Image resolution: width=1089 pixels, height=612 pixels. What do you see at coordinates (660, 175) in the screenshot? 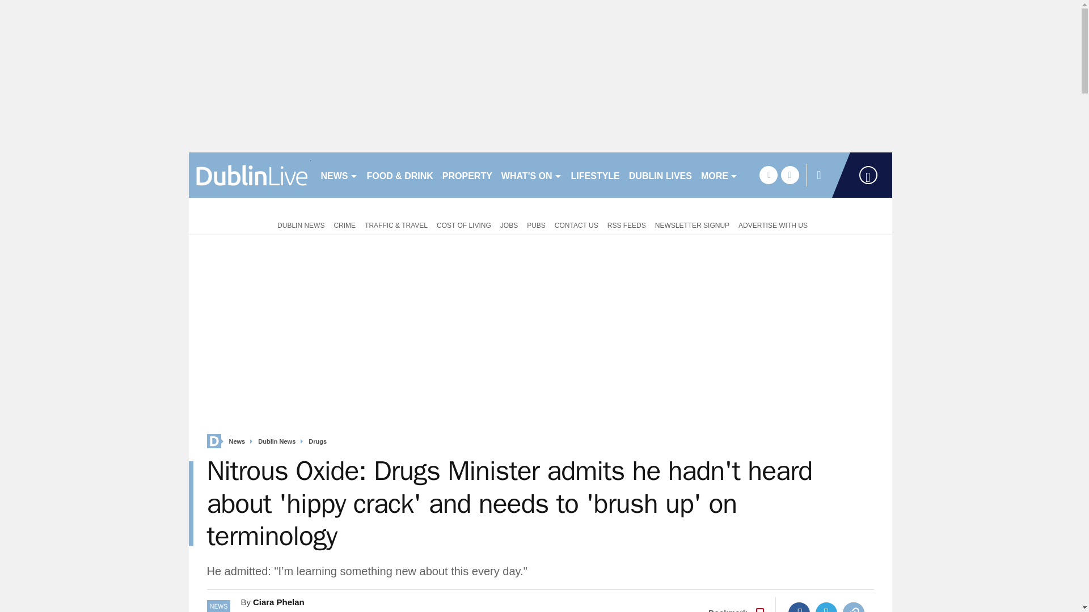
I see `DUBLIN LIVES` at bounding box center [660, 175].